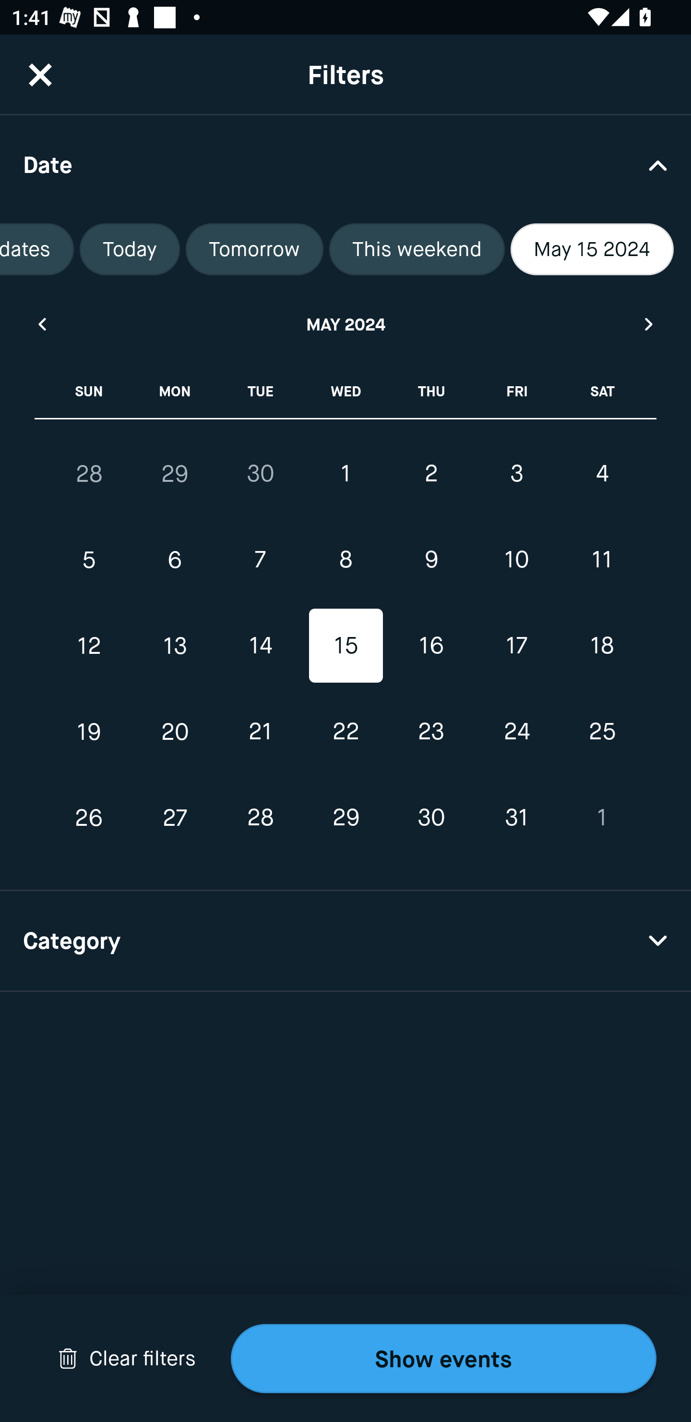 This screenshot has width=691, height=1422. Describe the element at coordinates (431, 473) in the screenshot. I see `2` at that location.